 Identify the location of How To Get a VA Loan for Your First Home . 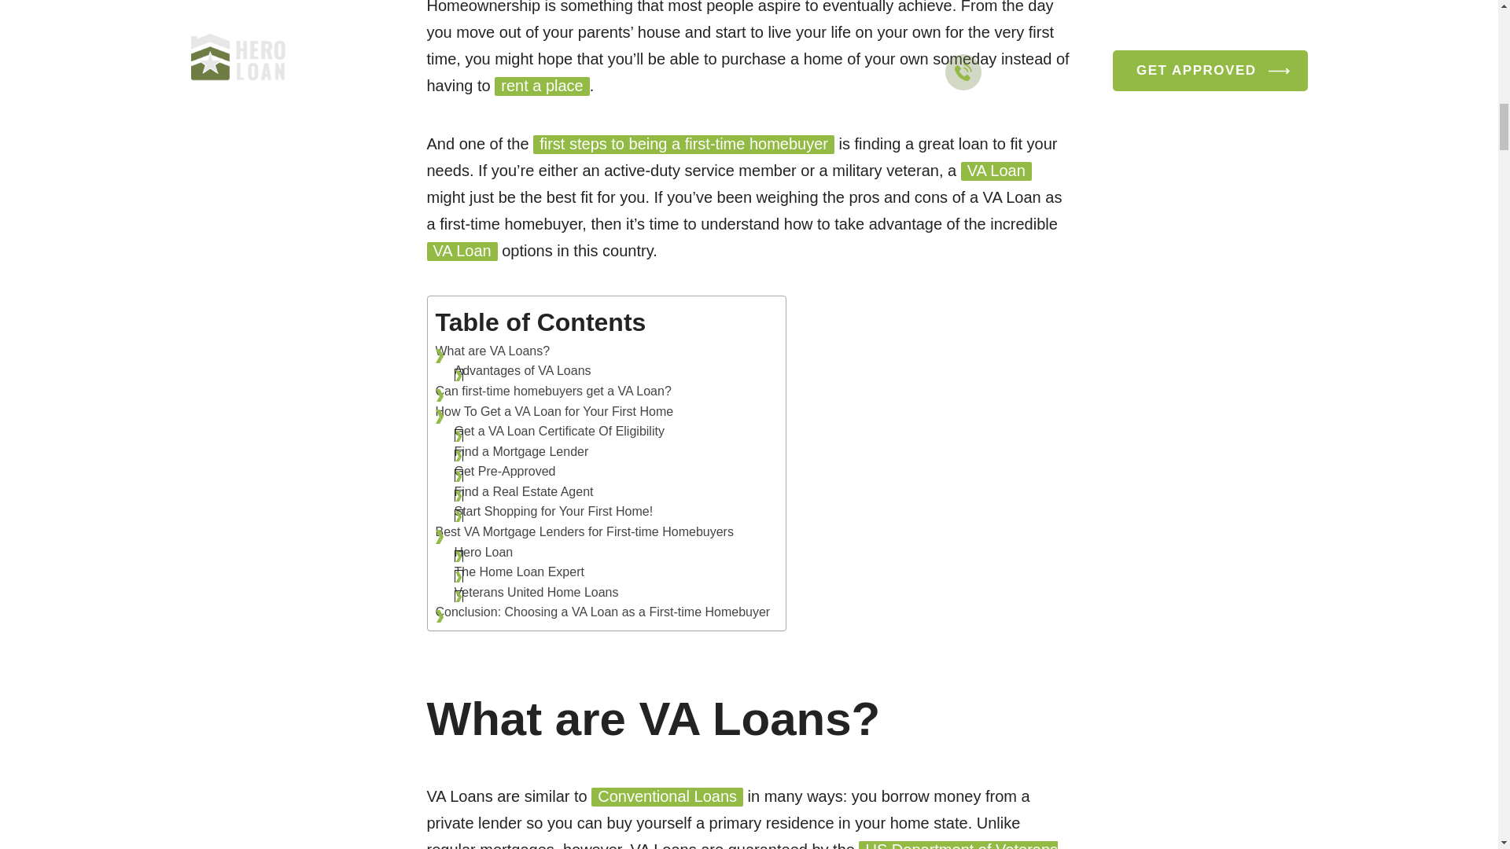
(556, 411).